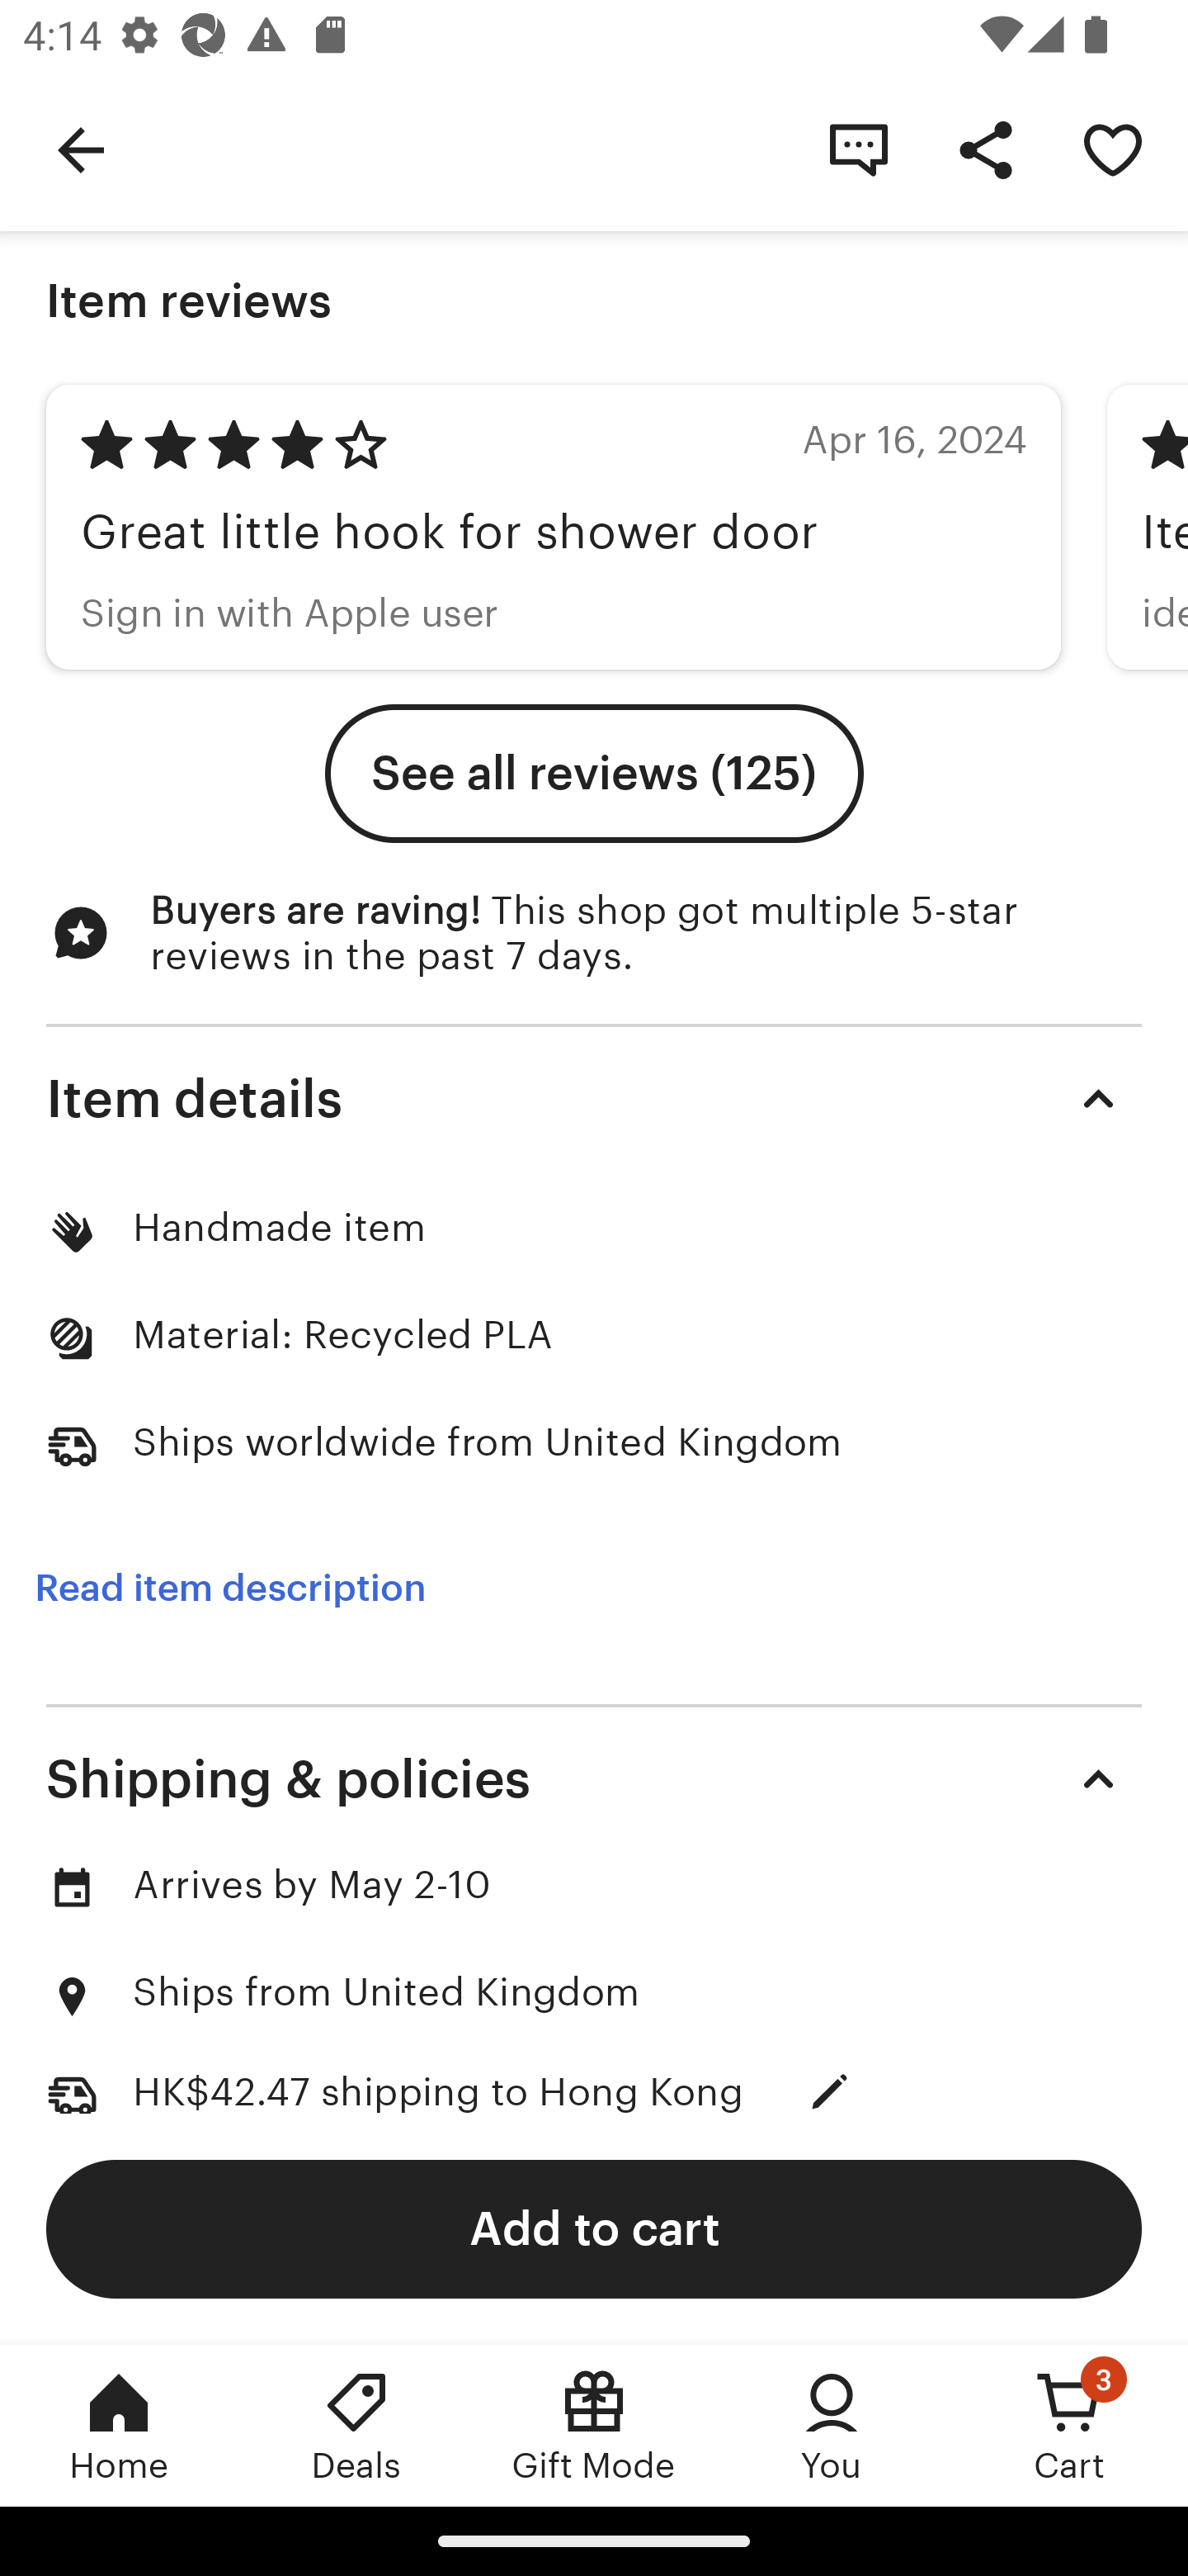  What do you see at coordinates (1112, 149) in the screenshot?
I see `Remove Small Shower Hook from your favorites` at bounding box center [1112, 149].